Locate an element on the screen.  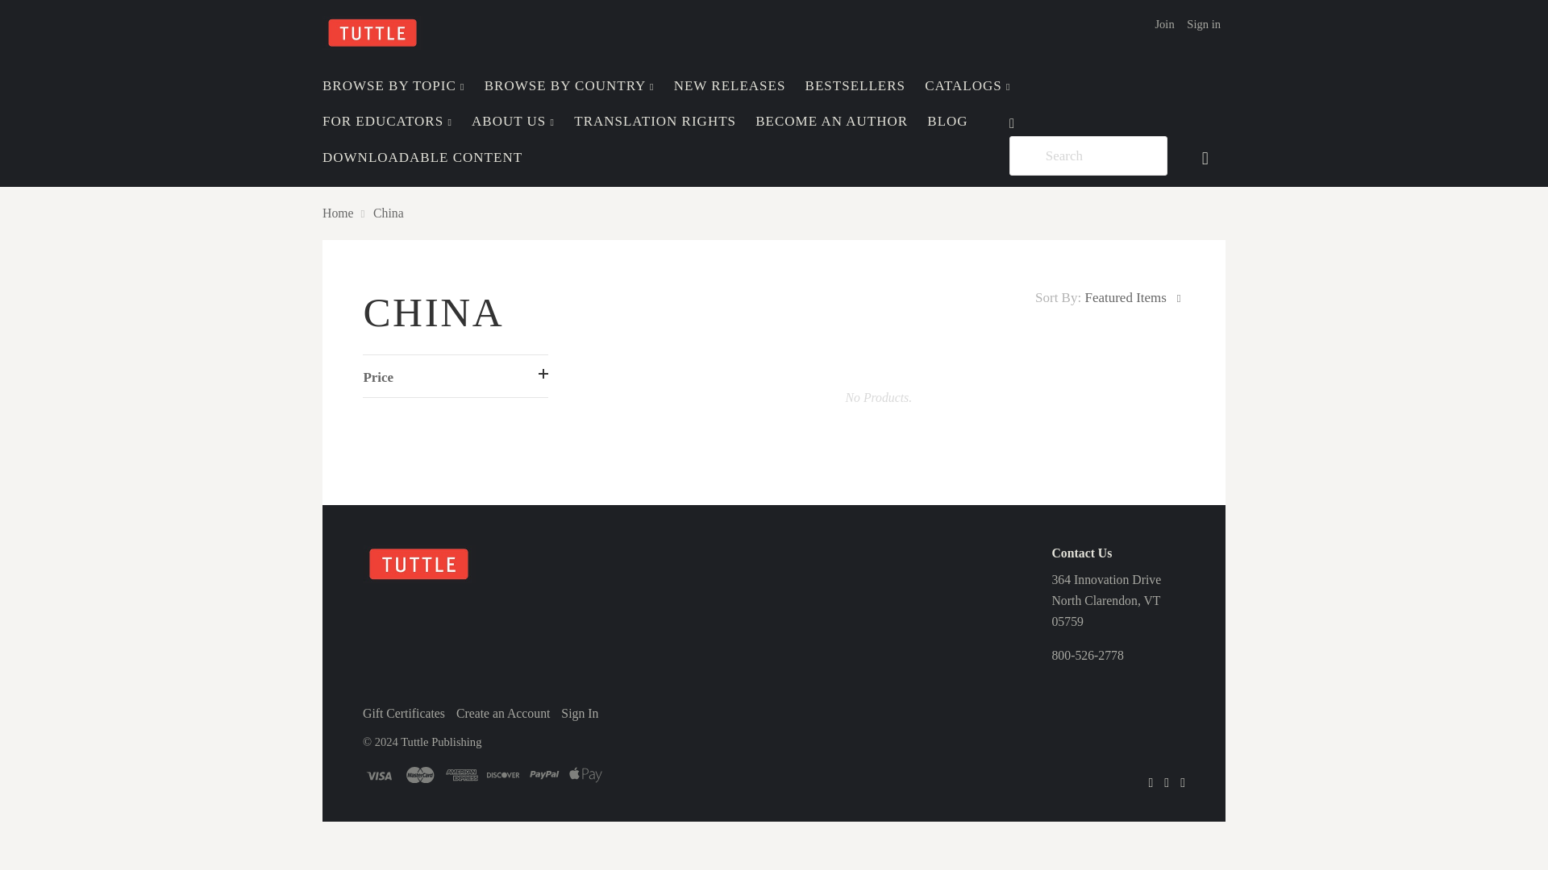
Mastercard is located at coordinates (420, 775).